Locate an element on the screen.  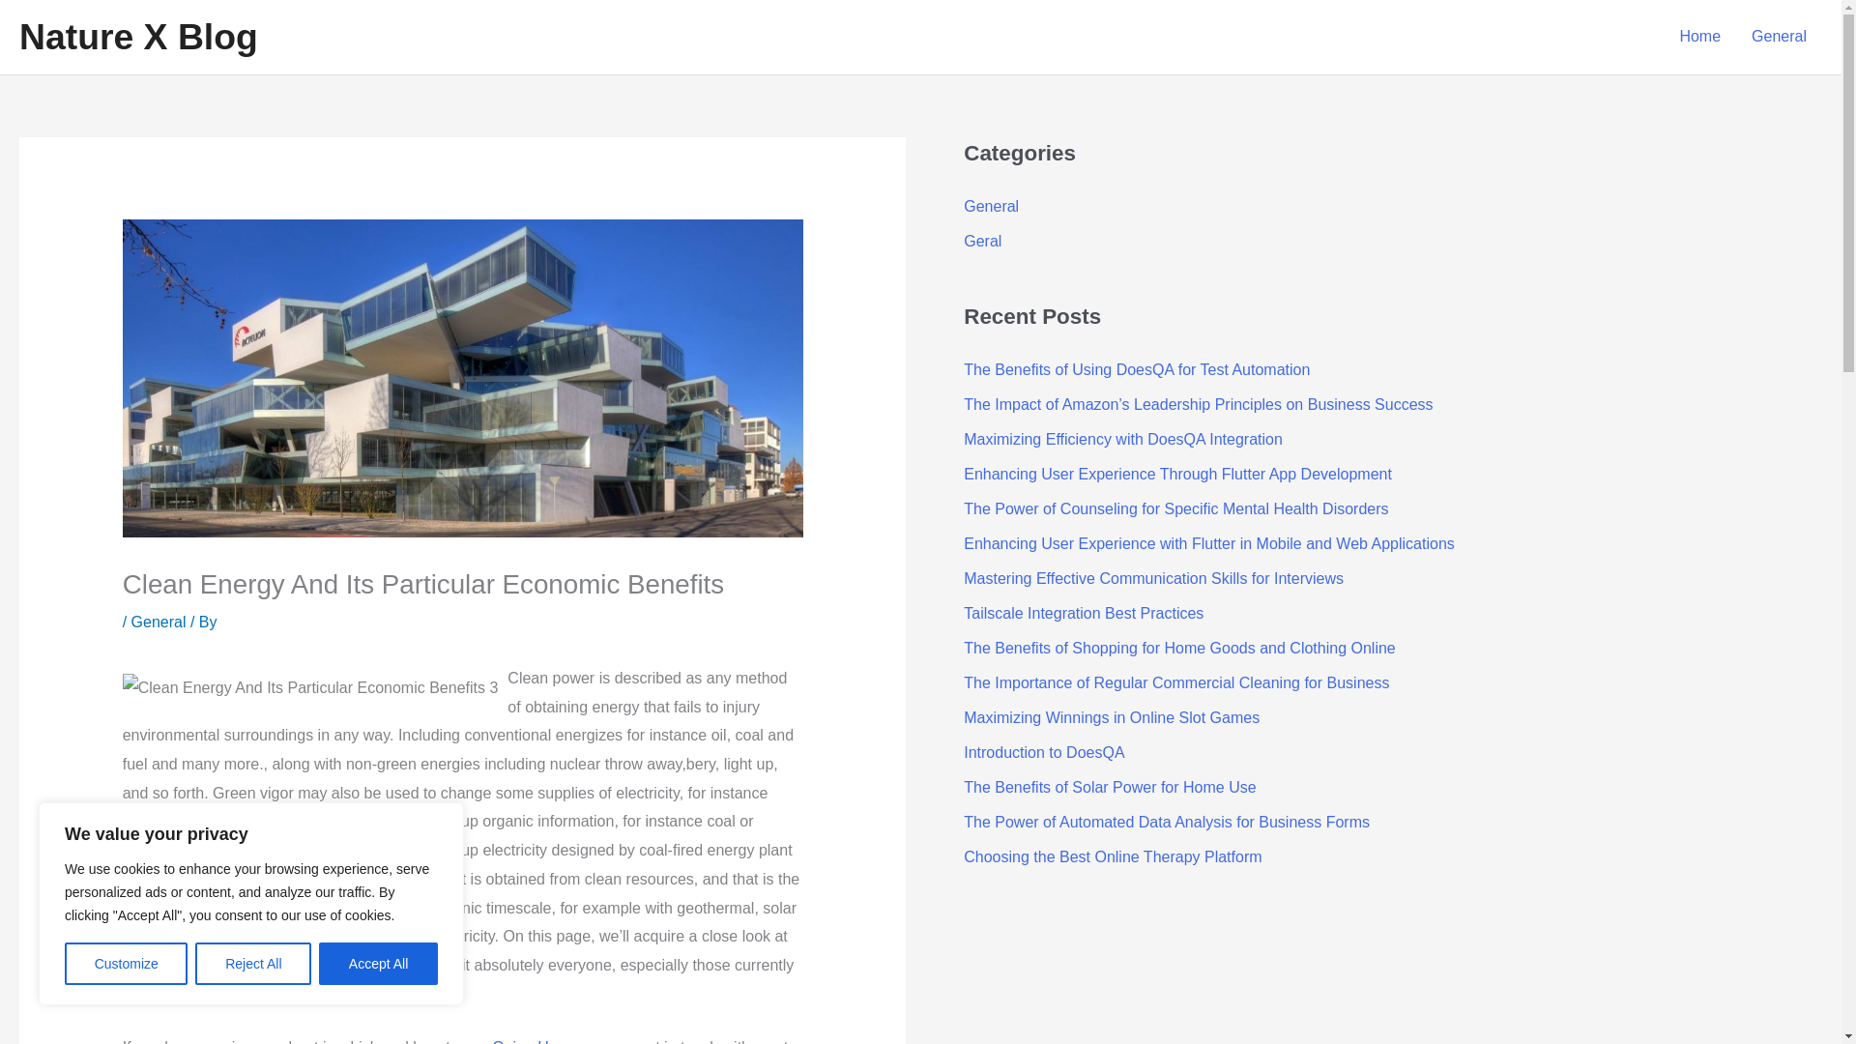
General is located at coordinates (991, 207).